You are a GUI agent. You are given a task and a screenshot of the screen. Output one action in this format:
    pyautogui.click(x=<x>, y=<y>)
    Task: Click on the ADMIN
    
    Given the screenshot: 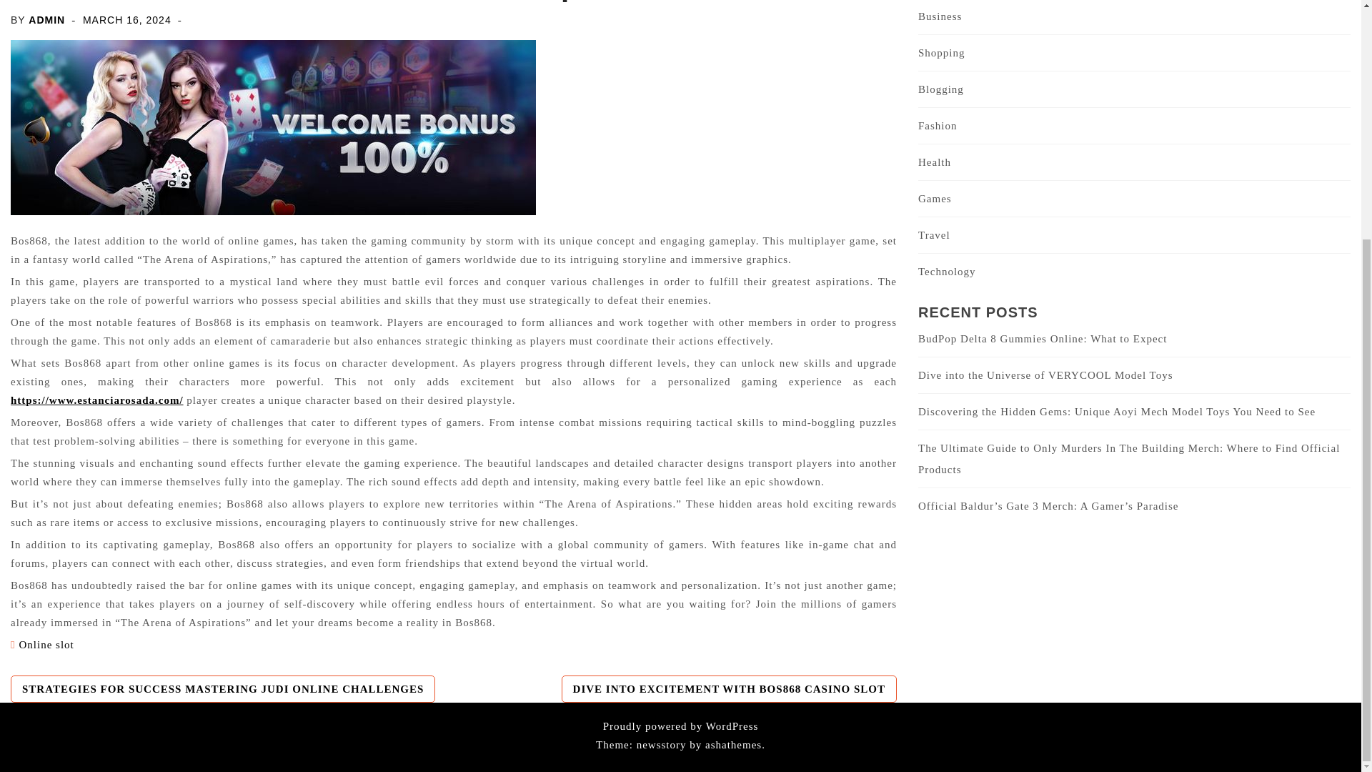 What is the action you would take?
    pyautogui.click(x=46, y=20)
    